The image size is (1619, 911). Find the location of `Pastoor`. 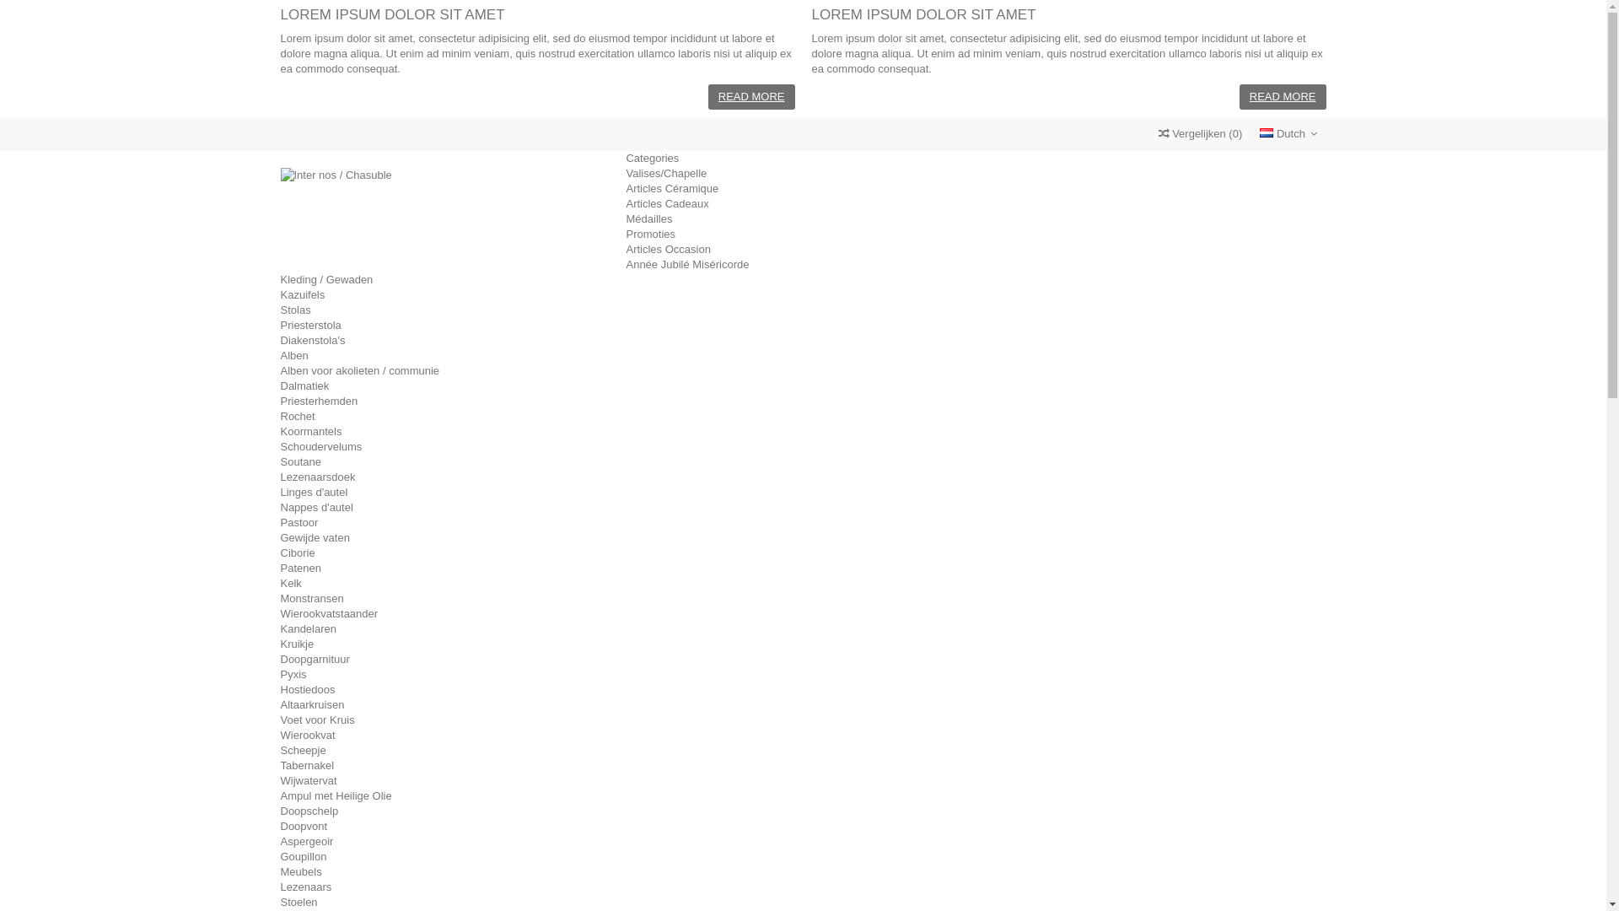

Pastoor is located at coordinates (299, 523).